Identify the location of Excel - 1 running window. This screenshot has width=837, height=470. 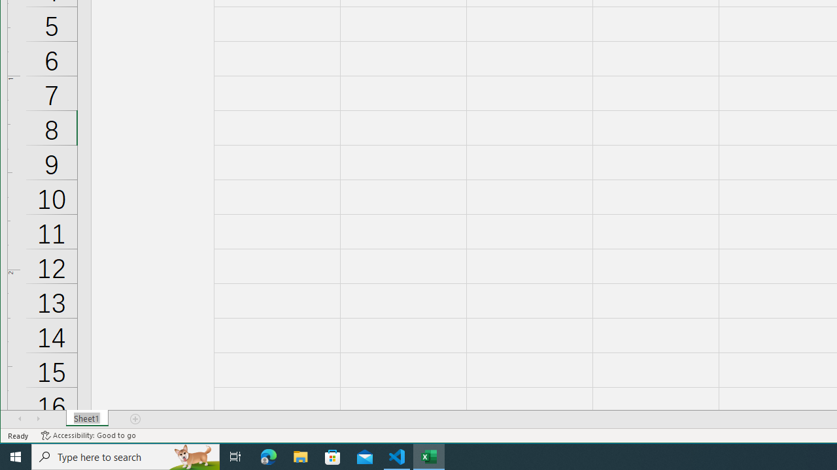
(429, 457).